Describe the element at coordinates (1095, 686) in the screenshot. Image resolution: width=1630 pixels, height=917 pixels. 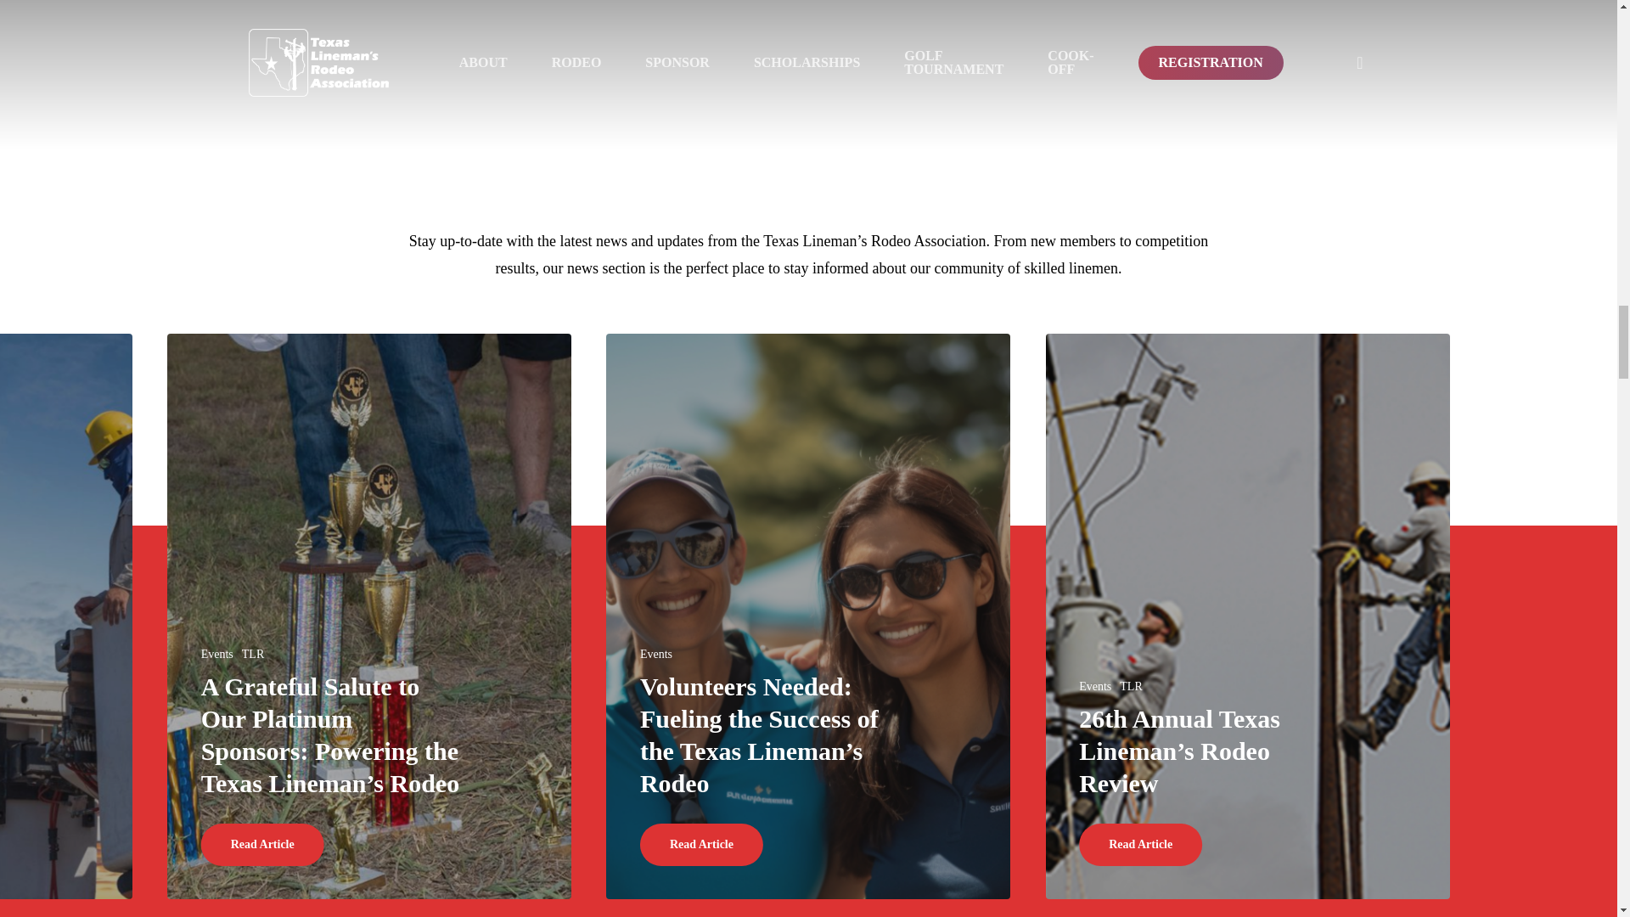
I see `Events` at that location.